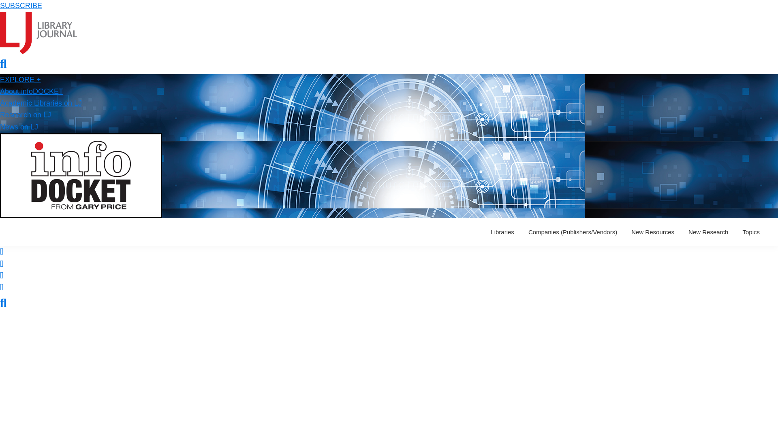 Image resolution: width=778 pixels, height=437 pixels. What do you see at coordinates (32, 91) in the screenshot?
I see `About infoDOCKET` at bounding box center [32, 91].